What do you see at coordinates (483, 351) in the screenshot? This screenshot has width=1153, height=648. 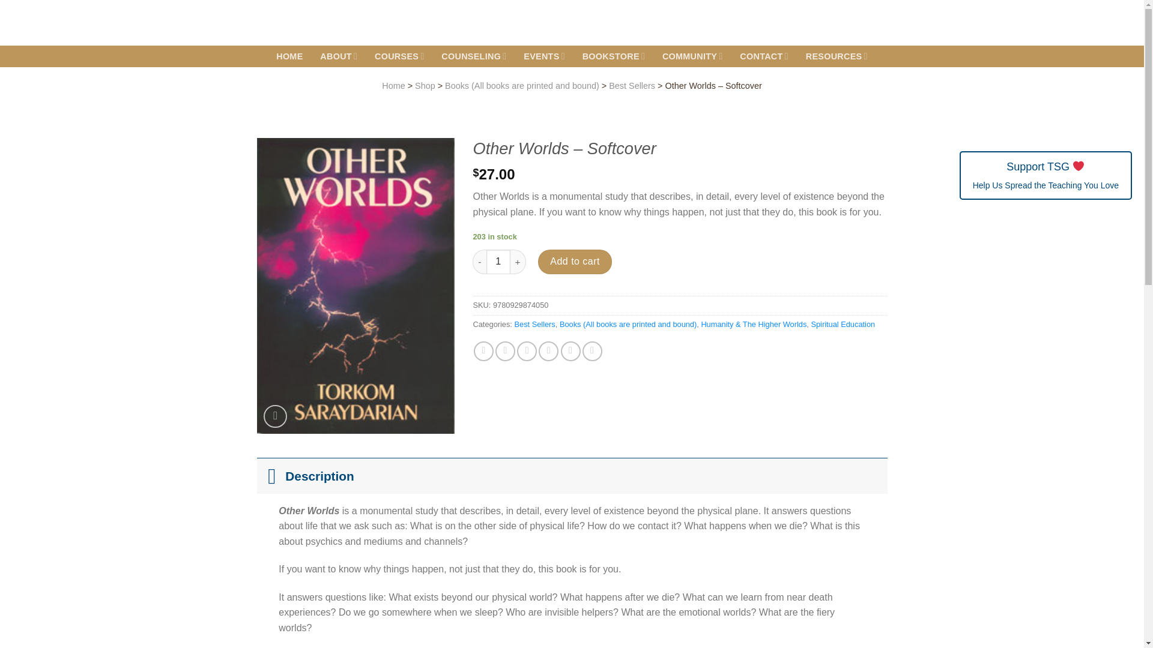 I see `Share on Facebook` at bounding box center [483, 351].